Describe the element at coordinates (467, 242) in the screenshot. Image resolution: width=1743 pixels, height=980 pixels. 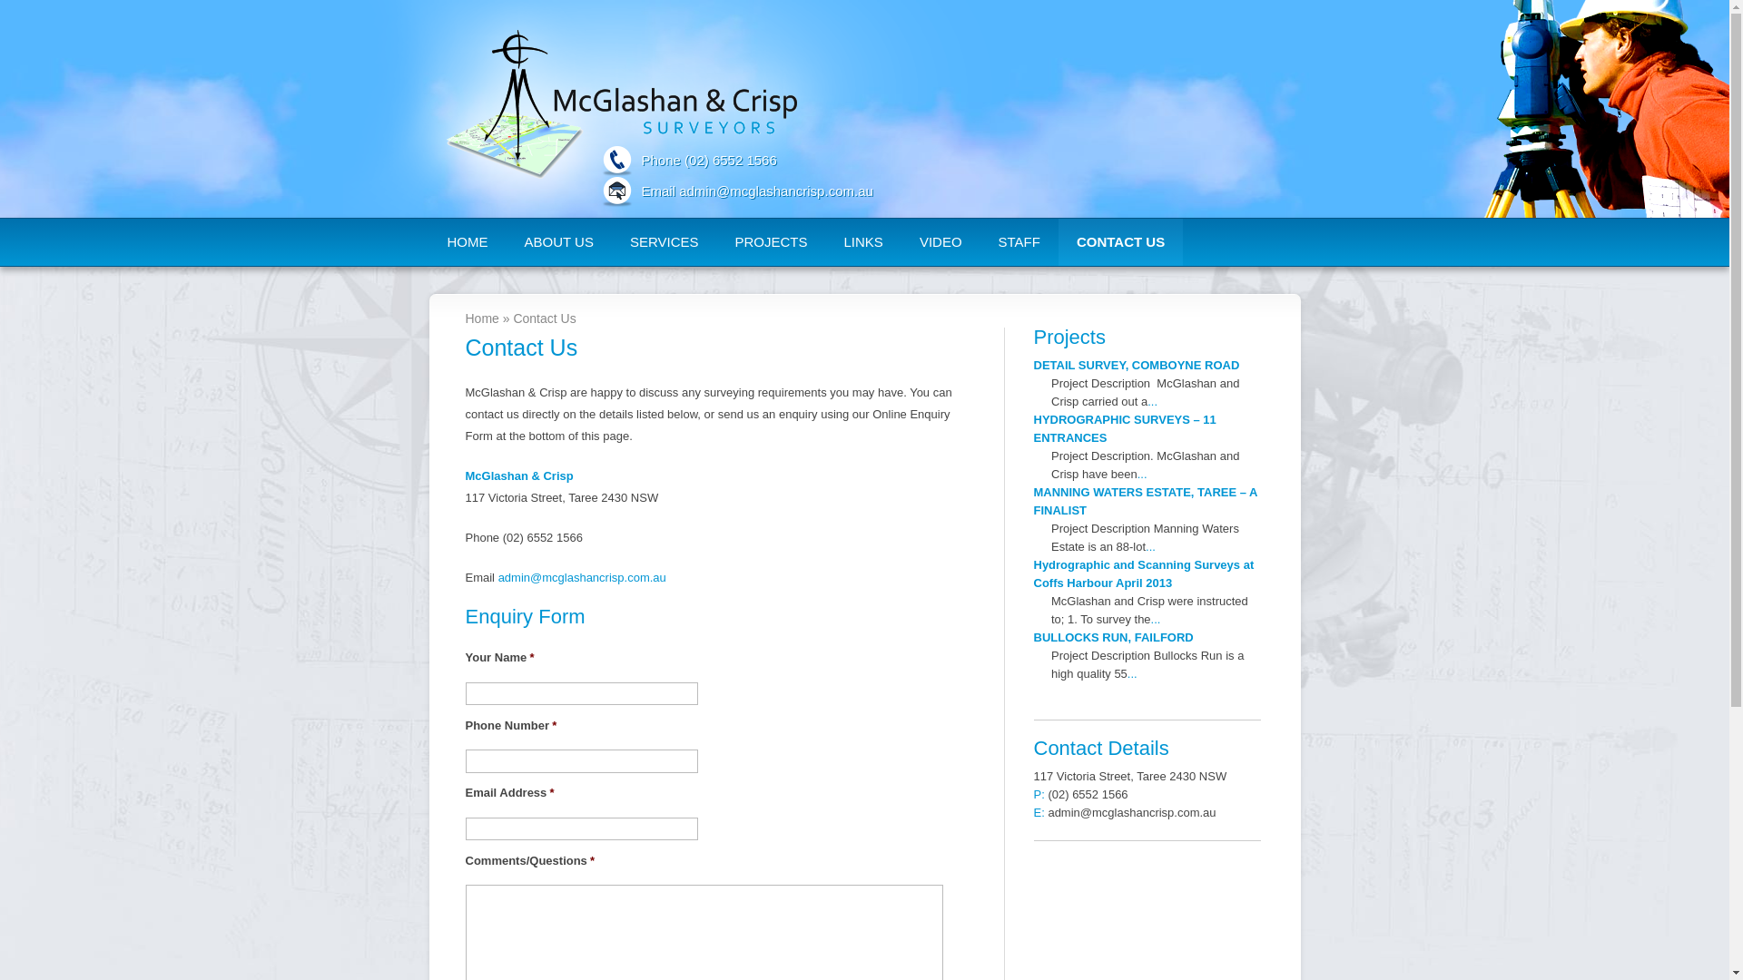
I see `HOME` at that location.